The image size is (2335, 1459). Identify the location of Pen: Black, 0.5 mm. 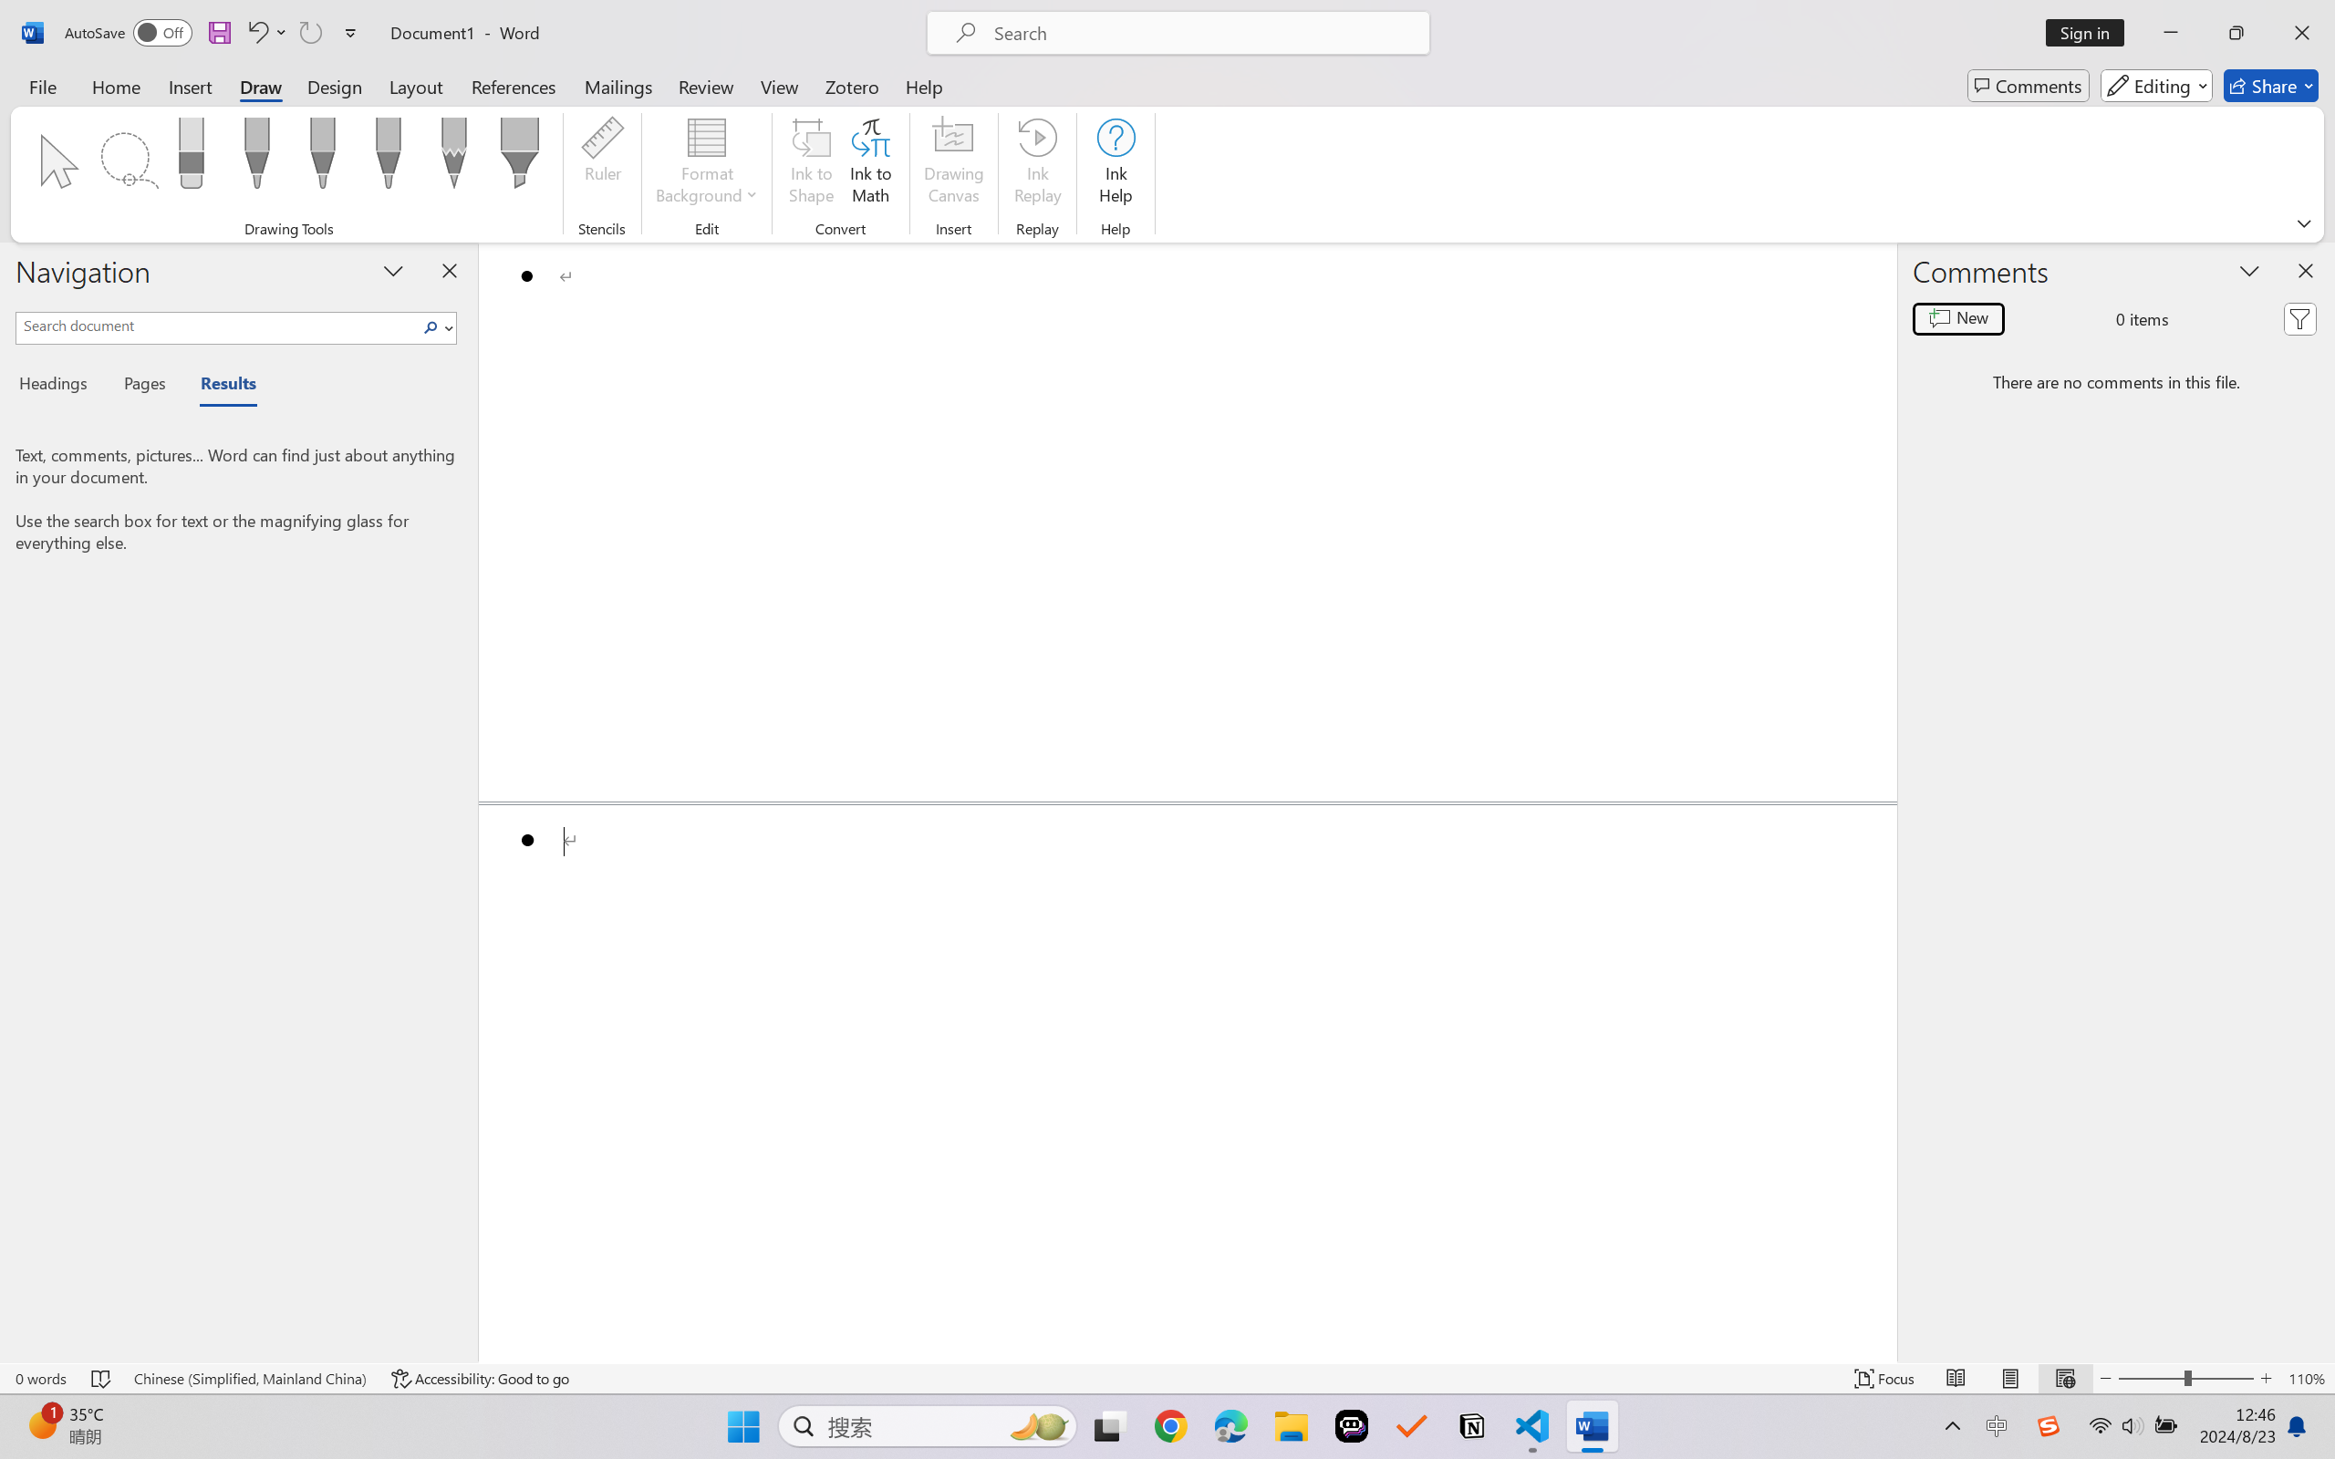
(256, 159).